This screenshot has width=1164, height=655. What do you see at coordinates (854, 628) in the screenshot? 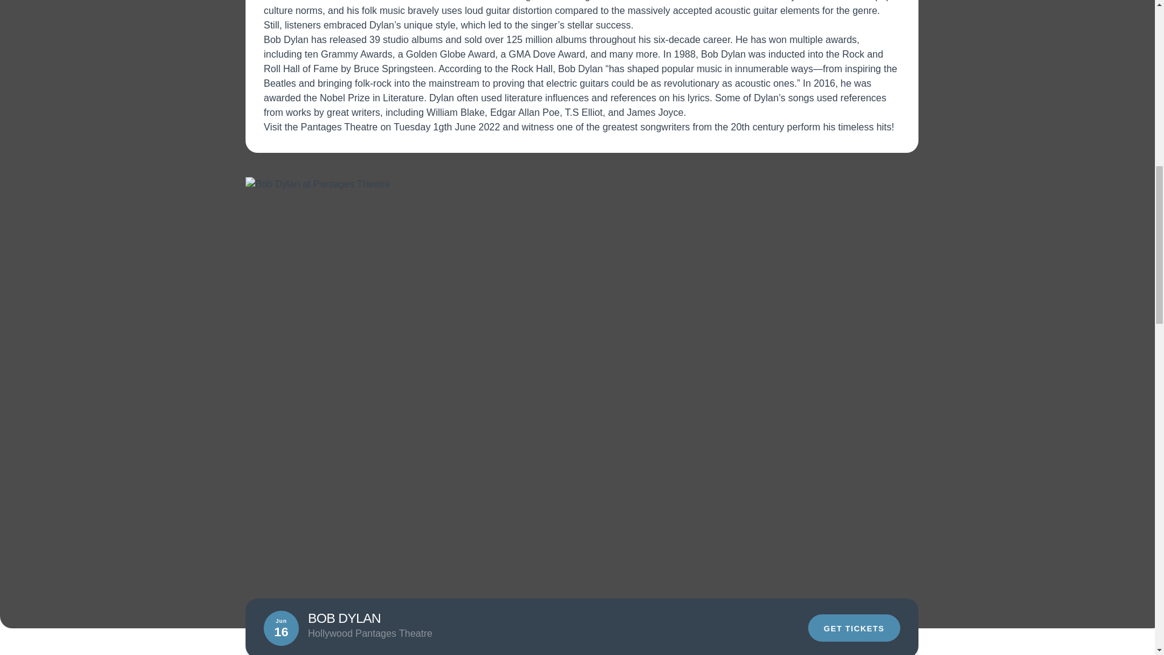
I see `GET TICKETS` at bounding box center [854, 628].